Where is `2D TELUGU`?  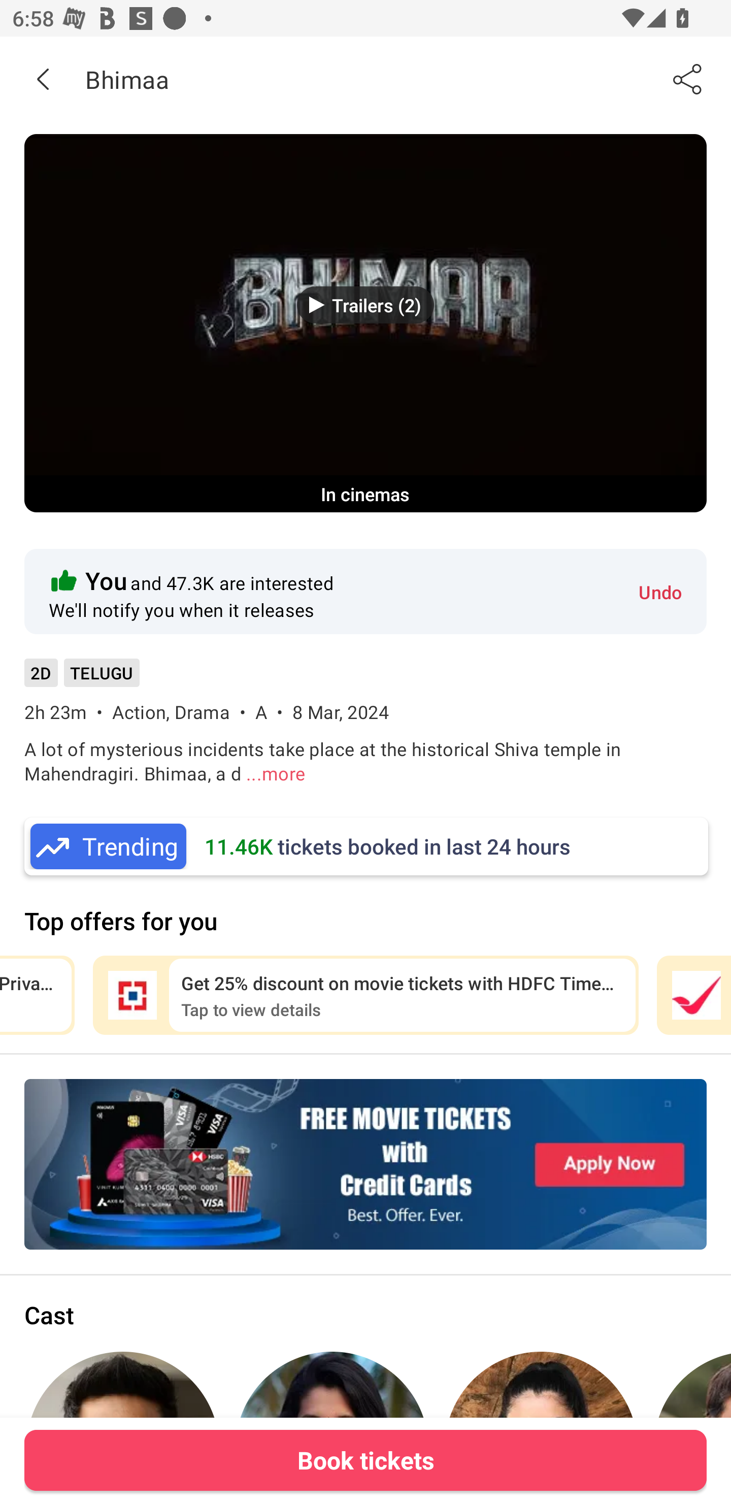 2D TELUGU is located at coordinates (82, 678).